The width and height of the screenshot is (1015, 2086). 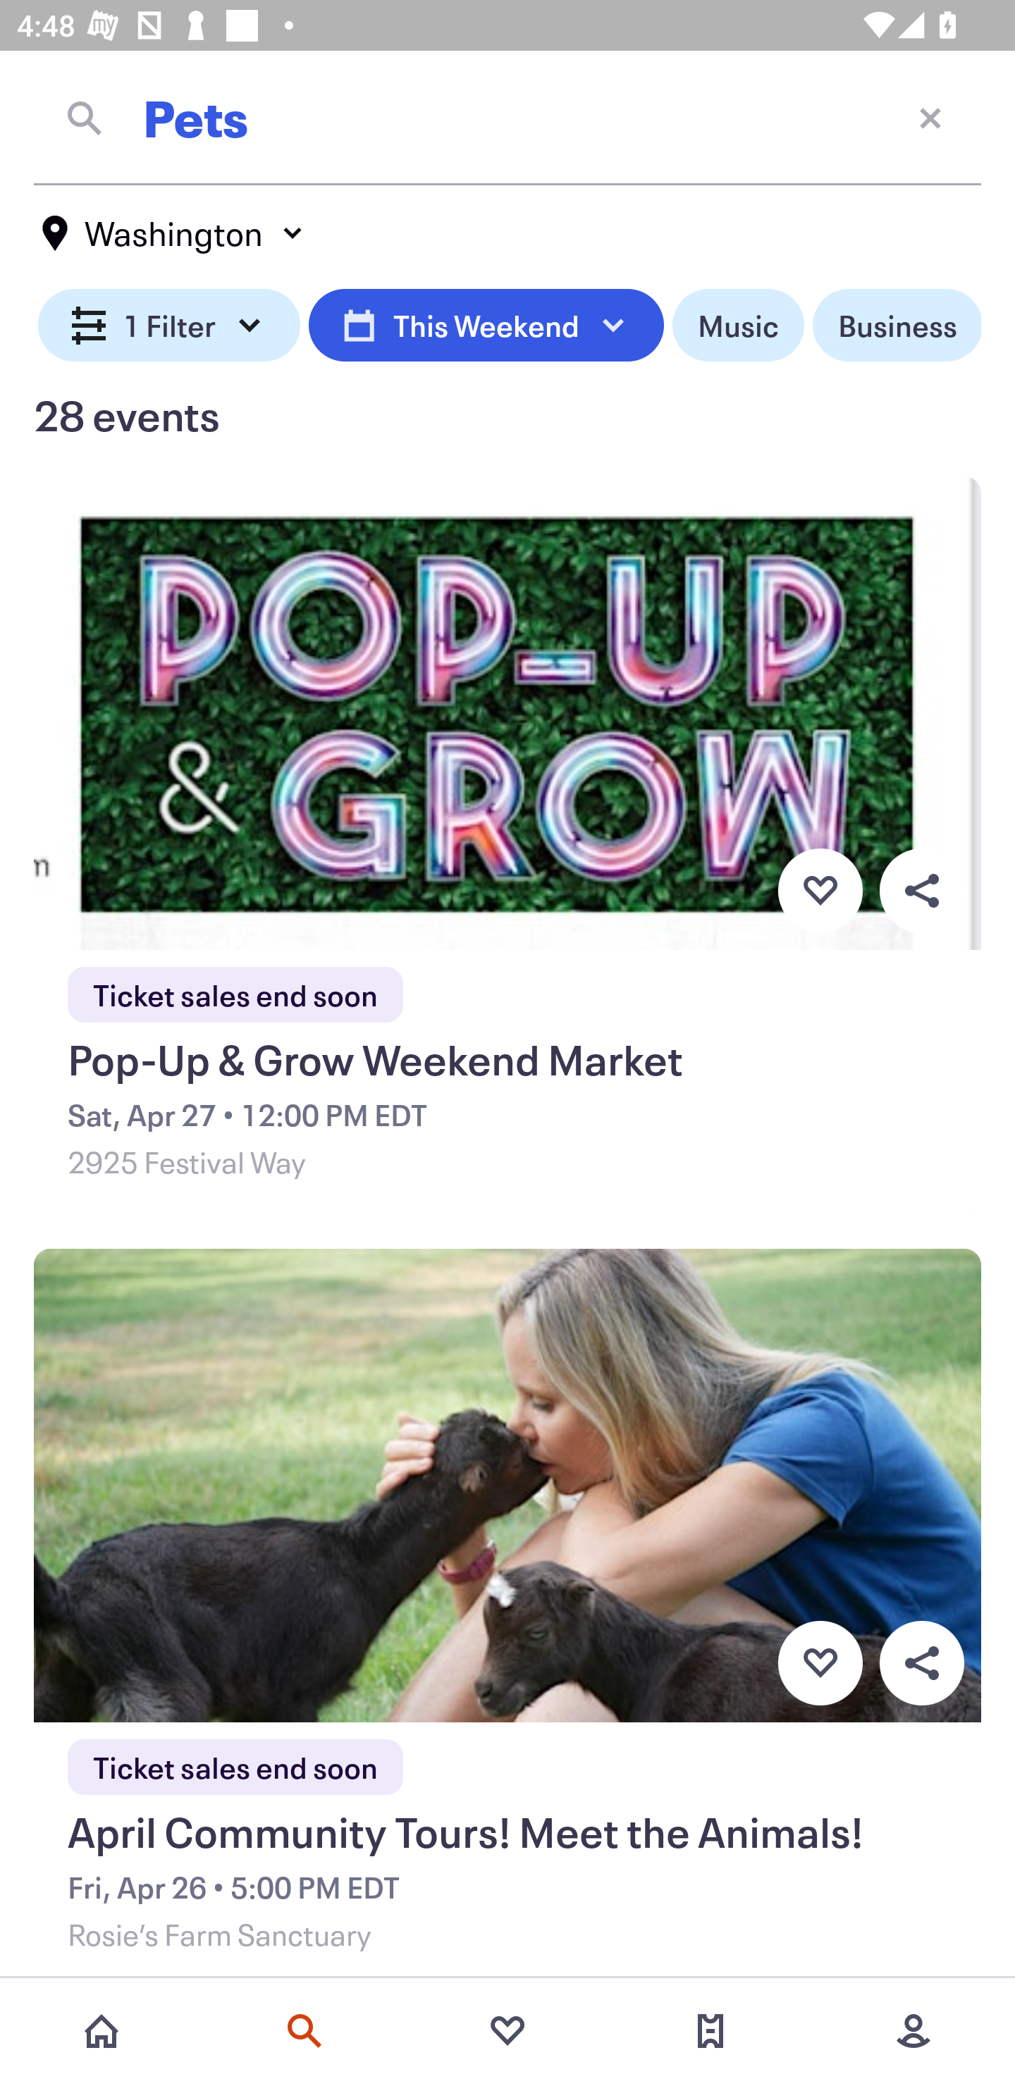 I want to click on Music, so click(x=737, y=326).